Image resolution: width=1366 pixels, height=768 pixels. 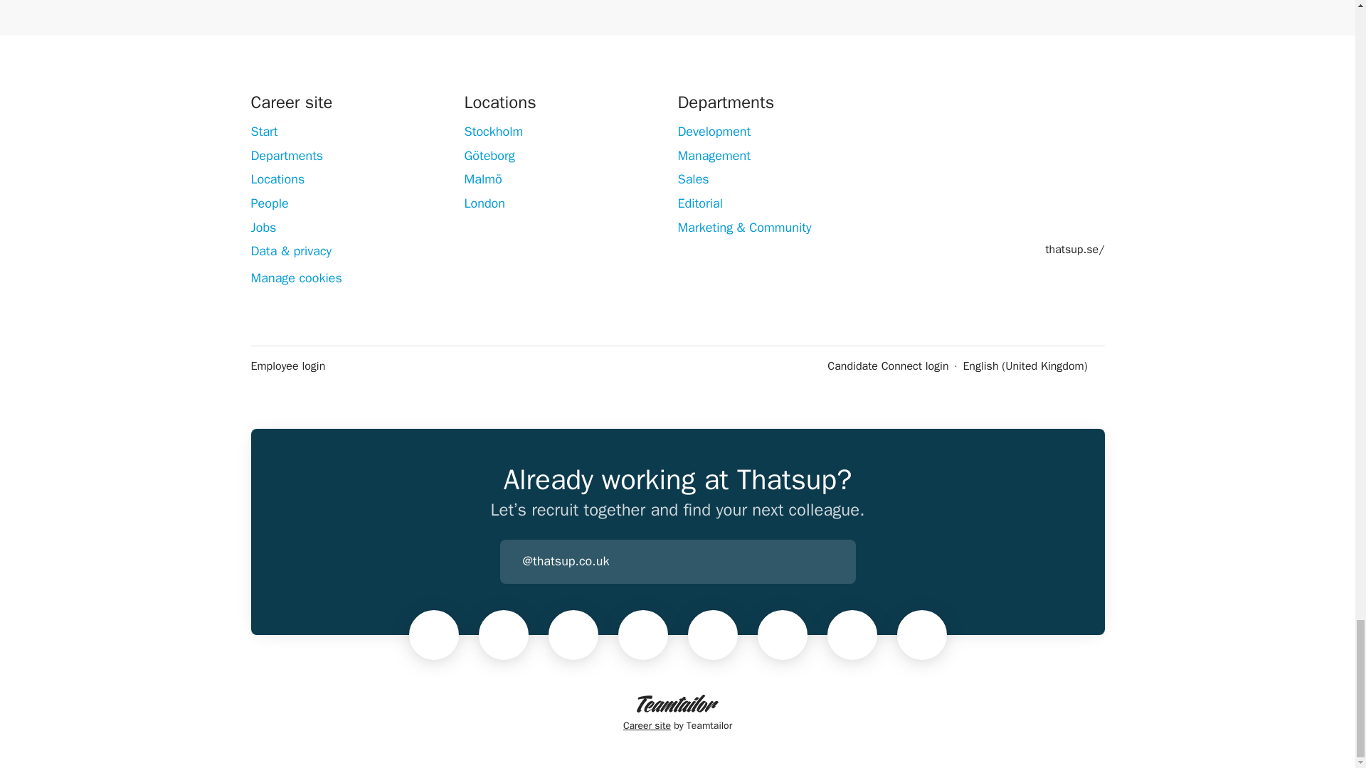 What do you see at coordinates (643, 634) in the screenshot?
I see `Saga Nilsson` at bounding box center [643, 634].